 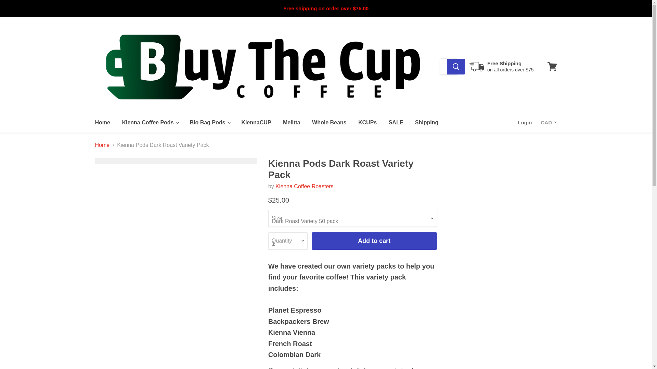 I want to click on SALE, so click(x=396, y=123).